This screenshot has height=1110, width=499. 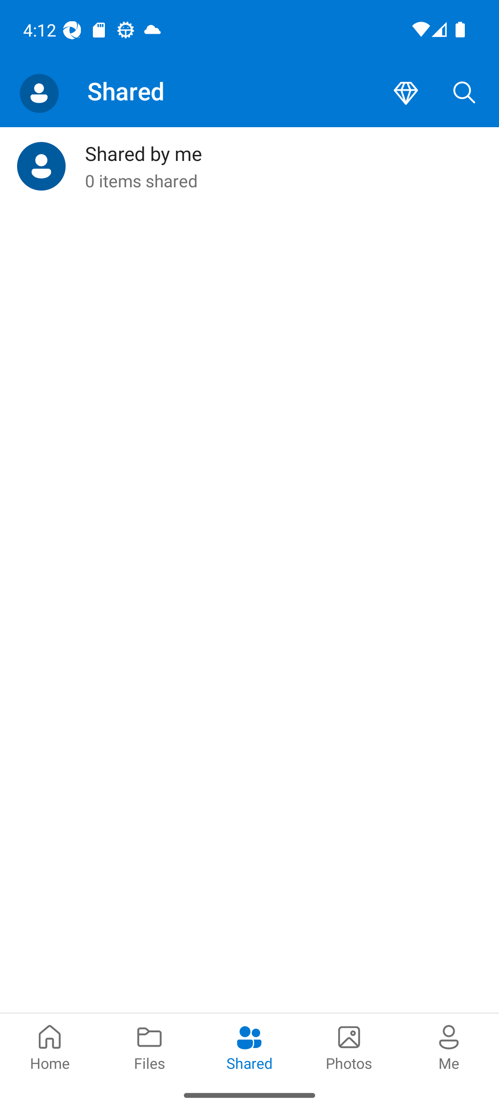 I want to click on Home pivot Home, so click(x=50, y=1046).